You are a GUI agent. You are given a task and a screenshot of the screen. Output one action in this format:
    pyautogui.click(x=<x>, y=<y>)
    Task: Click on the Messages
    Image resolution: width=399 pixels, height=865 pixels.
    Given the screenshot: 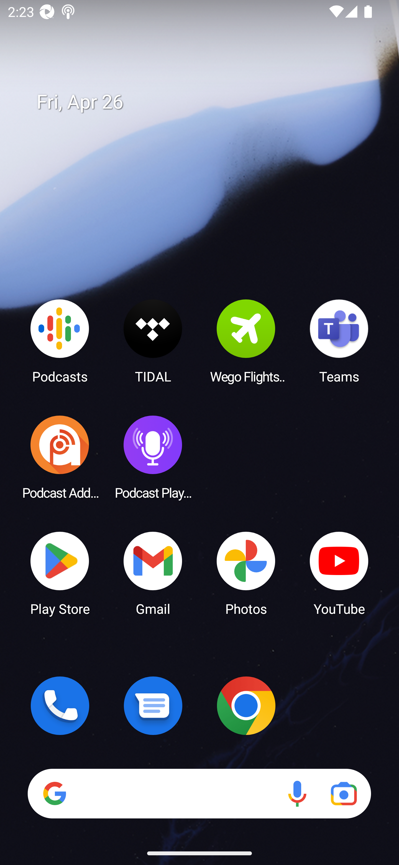 What is the action you would take?
    pyautogui.click(x=153, y=706)
    